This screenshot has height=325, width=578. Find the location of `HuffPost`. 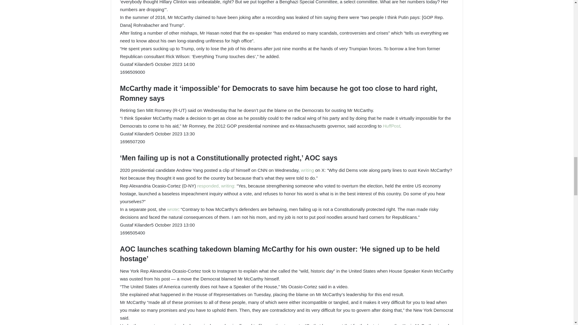

HuffPost is located at coordinates (391, 126).